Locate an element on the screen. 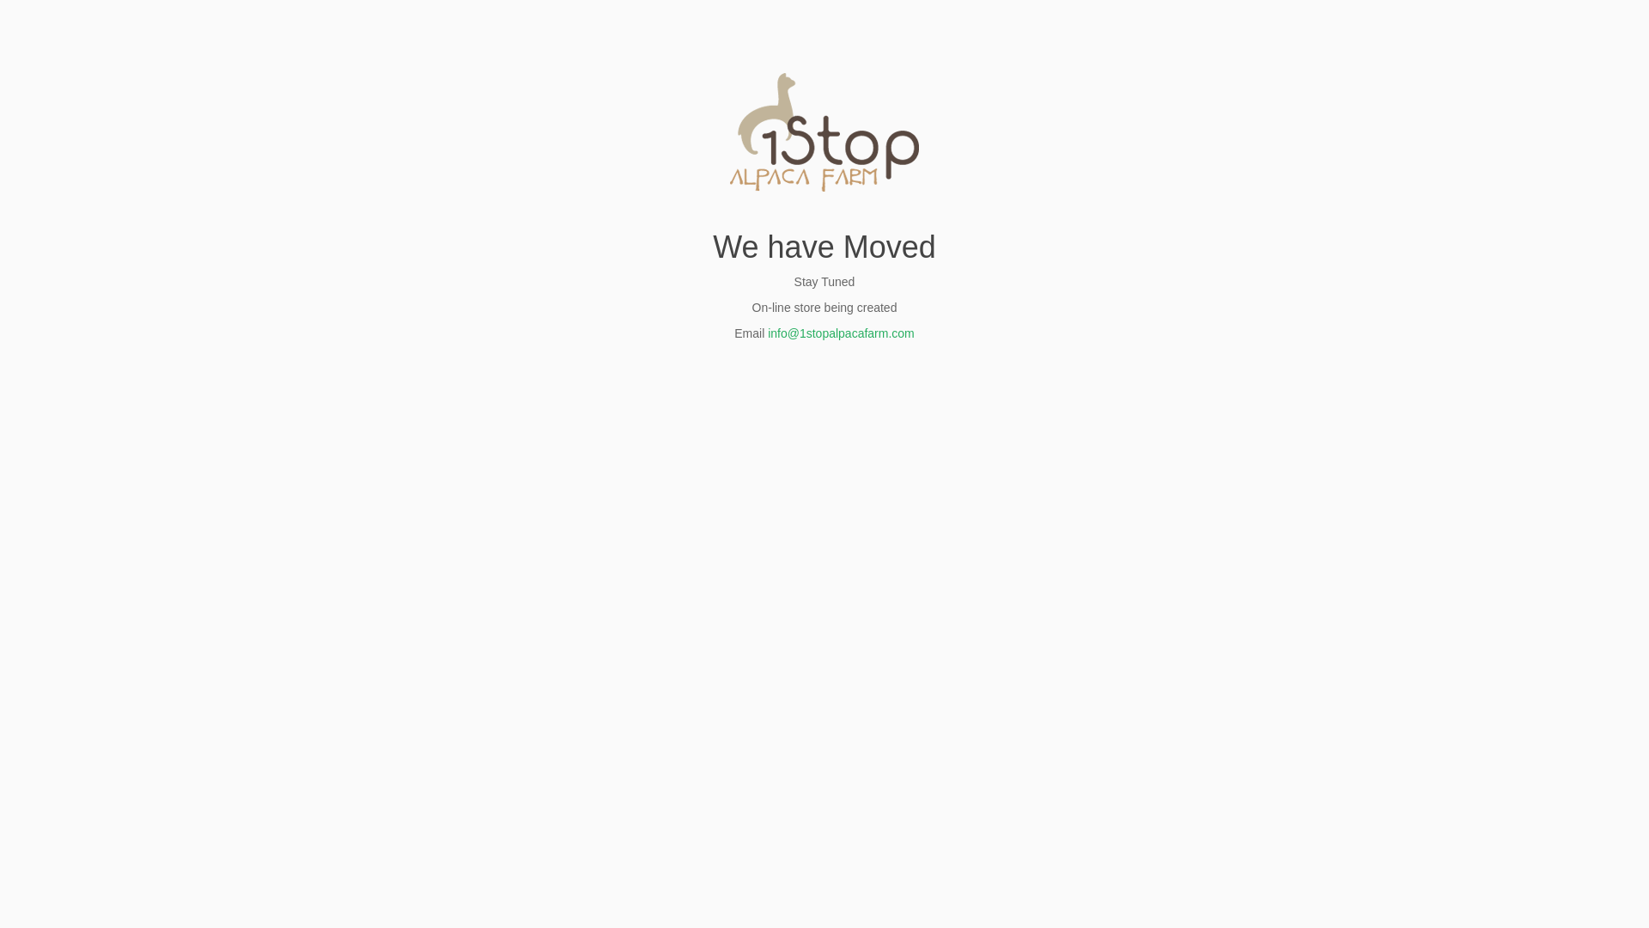  info@1stopalpacafarm.com is located at coordinates (842, 333).